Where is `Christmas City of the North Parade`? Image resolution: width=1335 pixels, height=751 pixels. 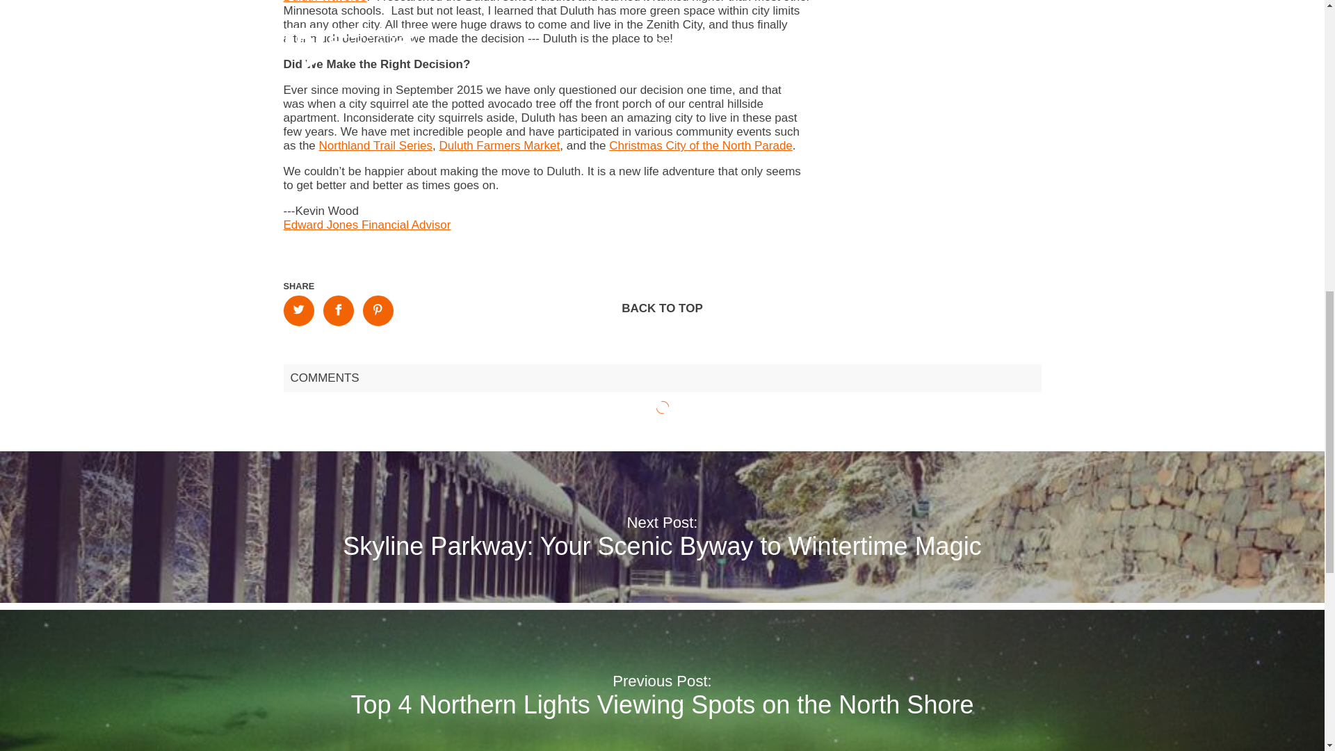 Christmas City of the North Parade is located at coordinates (701, 145).